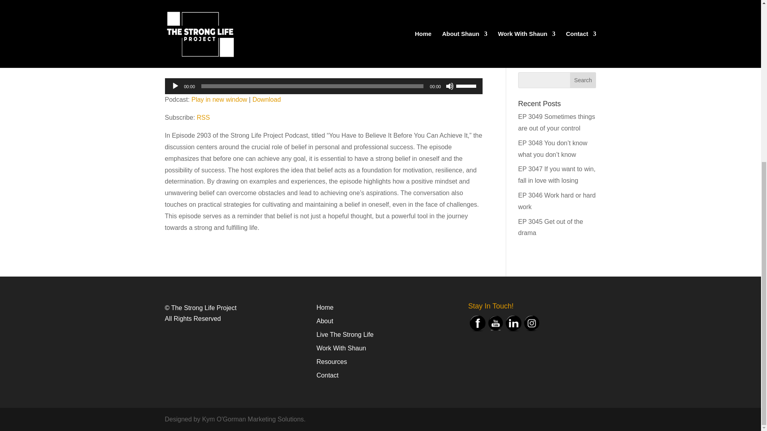 The image size is (767, 431). What do you see at coordinates (532, 323) in the screenshot?
I see `Instagram` at bounding box center [532, 323].